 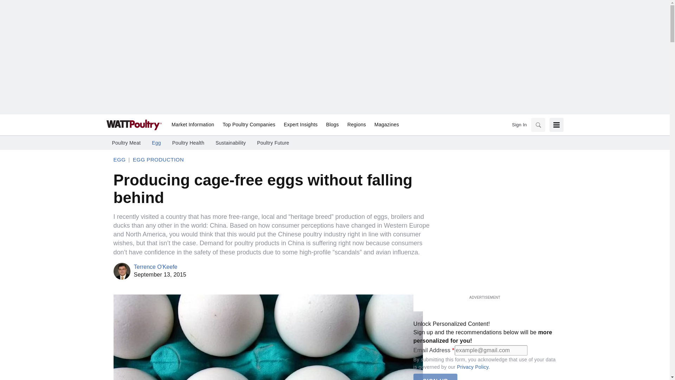 What do you see at coordinates (188, 143) in the screenshot?
I see `Poultry Health` at bounding box center [188, 143].